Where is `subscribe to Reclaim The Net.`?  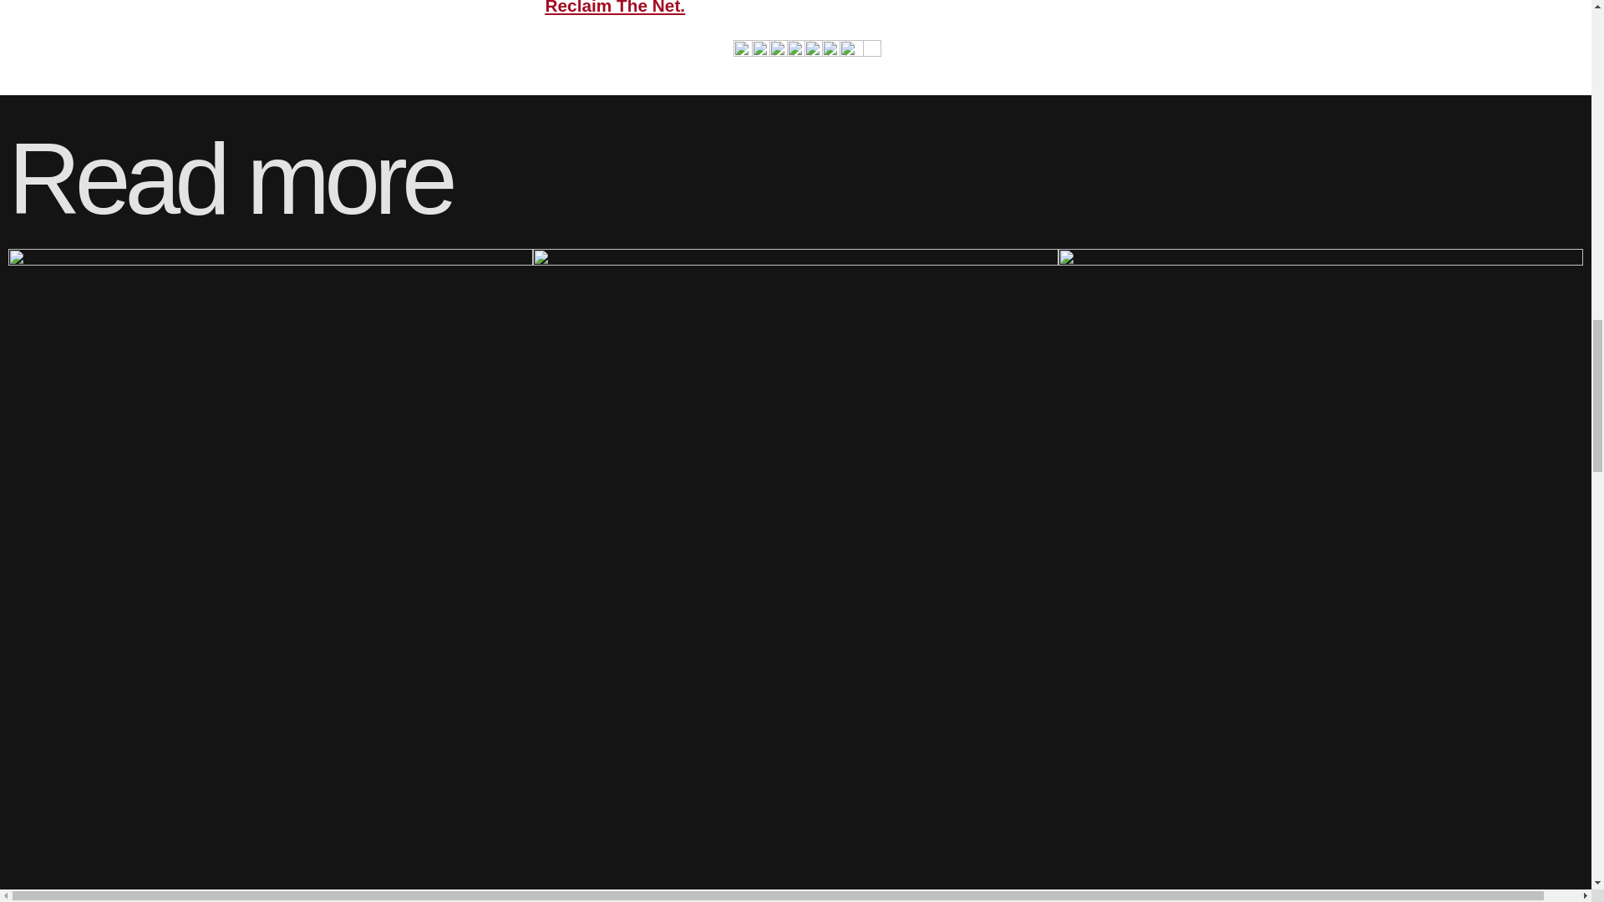 subscribe to Reclaim The Net. is located at coordinates (786, 8).